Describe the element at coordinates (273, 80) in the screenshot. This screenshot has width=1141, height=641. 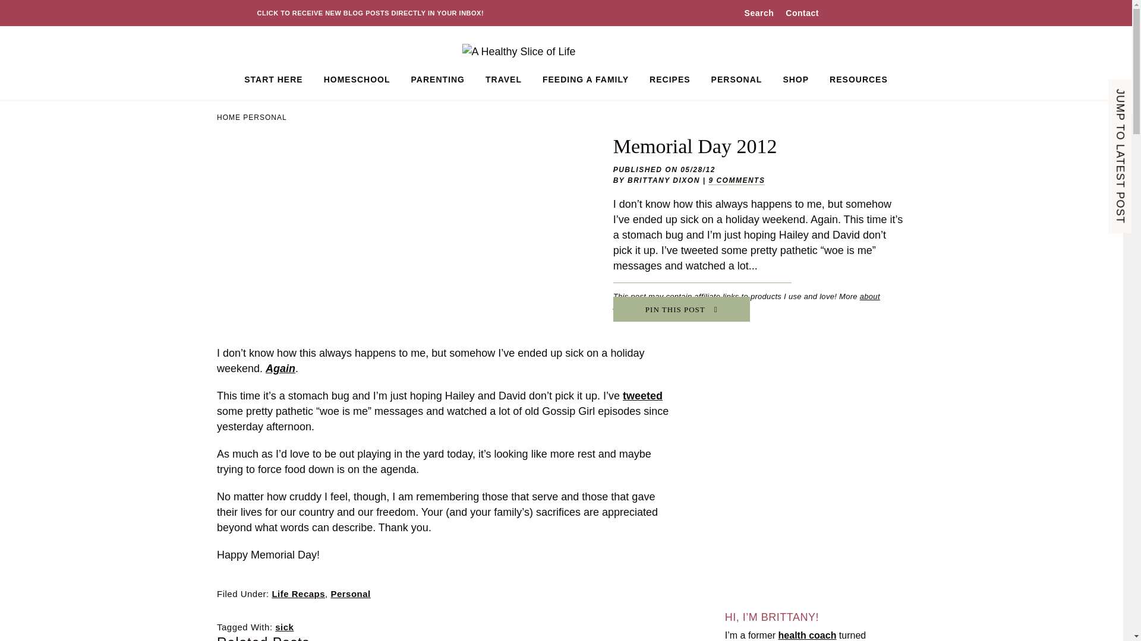
I see `START HERE` at that location.